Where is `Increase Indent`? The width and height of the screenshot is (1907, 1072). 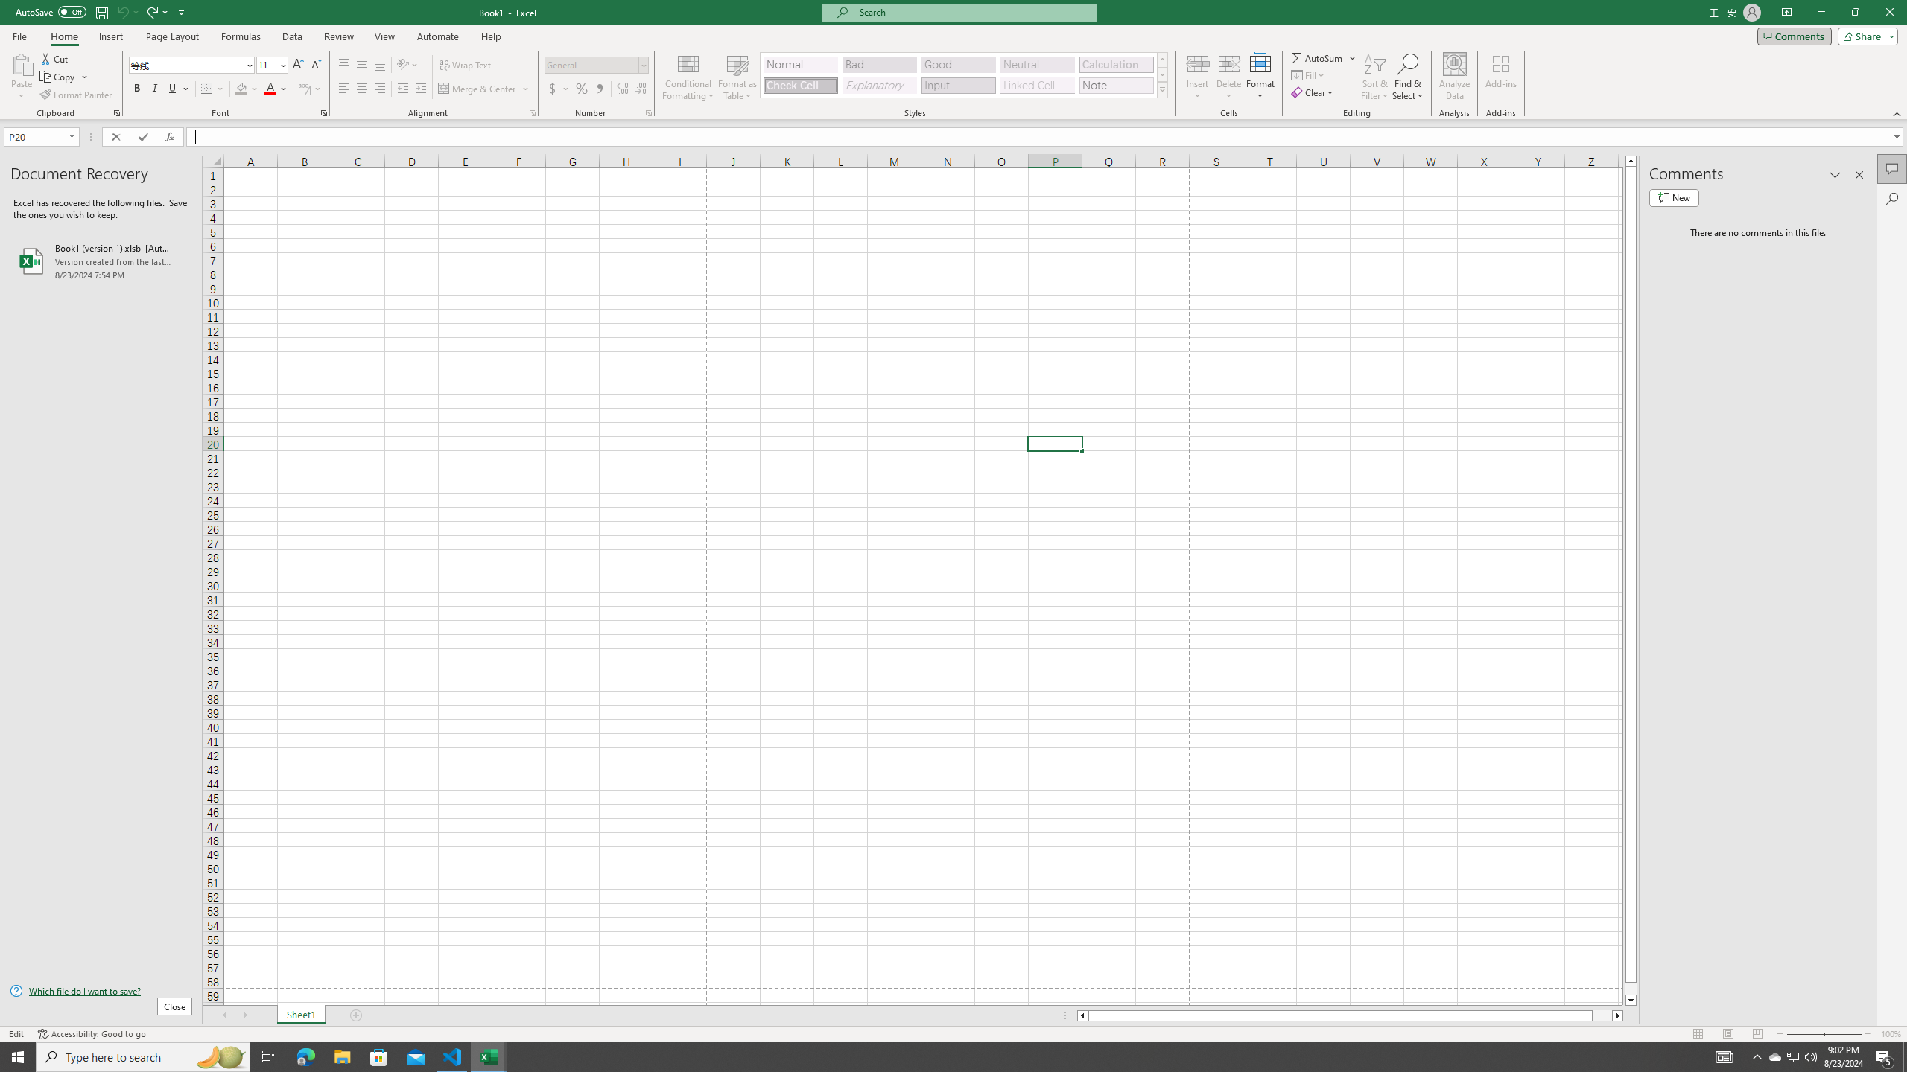 Increase Indent is located at coordinates (420, 89).